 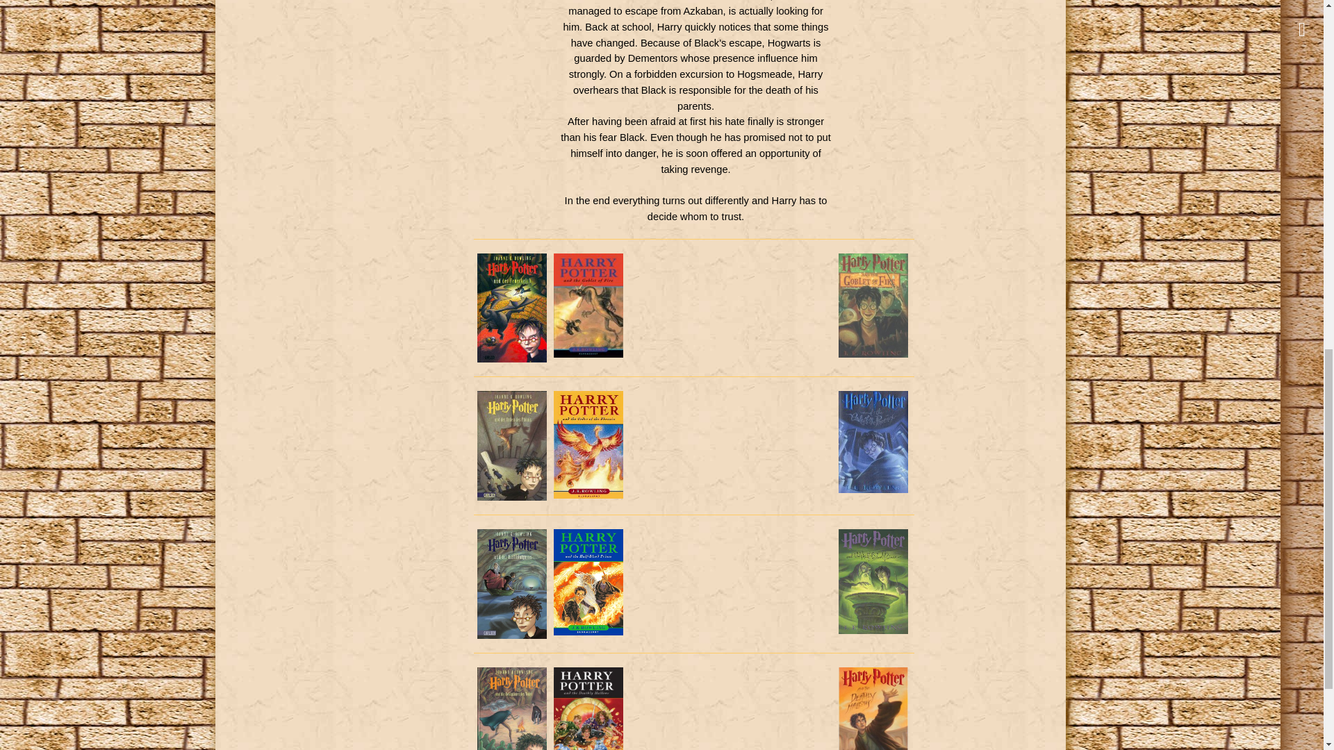 What do you see at coordinates (588, 306) in the screenshot?
I see `Harry Potter Buch 4 - englisch` at bounding box center [588, 306].